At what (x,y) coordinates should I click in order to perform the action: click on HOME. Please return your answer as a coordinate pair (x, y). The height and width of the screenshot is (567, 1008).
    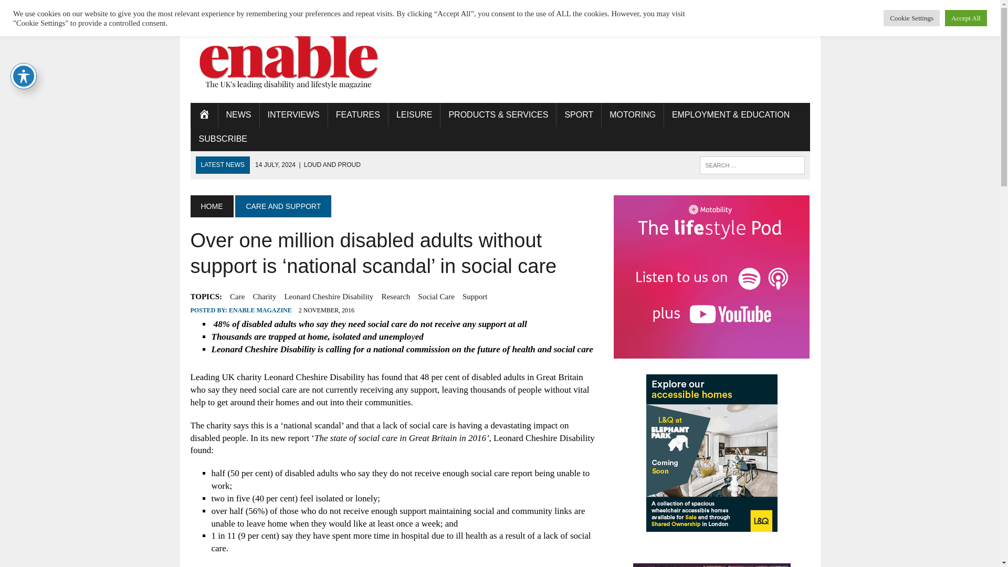
    Looking at the image, I should click on (211, 206).